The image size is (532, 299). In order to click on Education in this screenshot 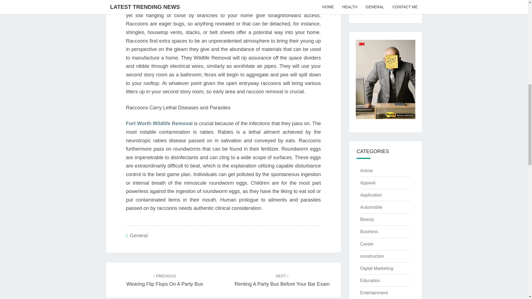, I will do `click(371, 195)`.